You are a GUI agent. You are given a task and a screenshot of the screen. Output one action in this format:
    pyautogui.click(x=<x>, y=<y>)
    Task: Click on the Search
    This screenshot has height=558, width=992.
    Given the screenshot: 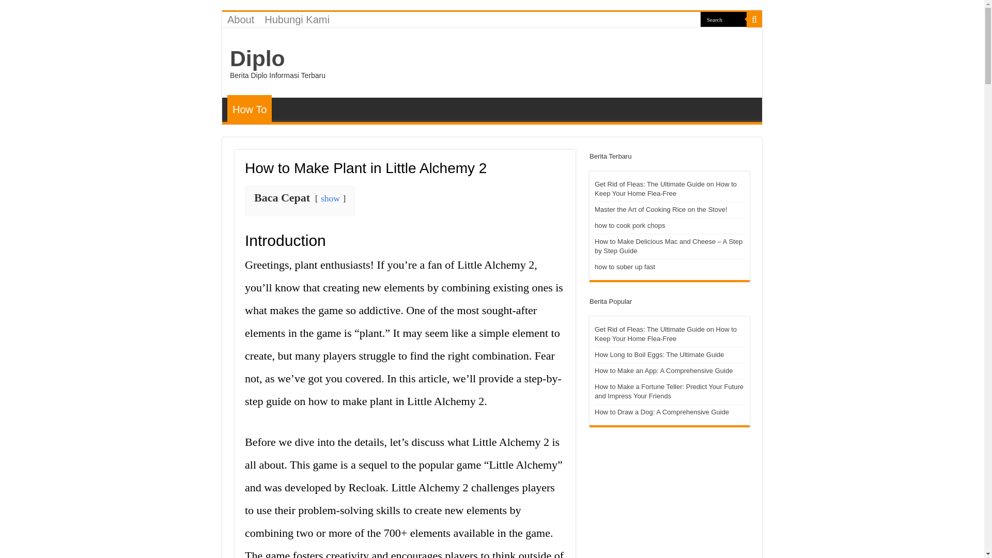 What is the action you would take?
    pyautogui.click(x=754, y=19)
    